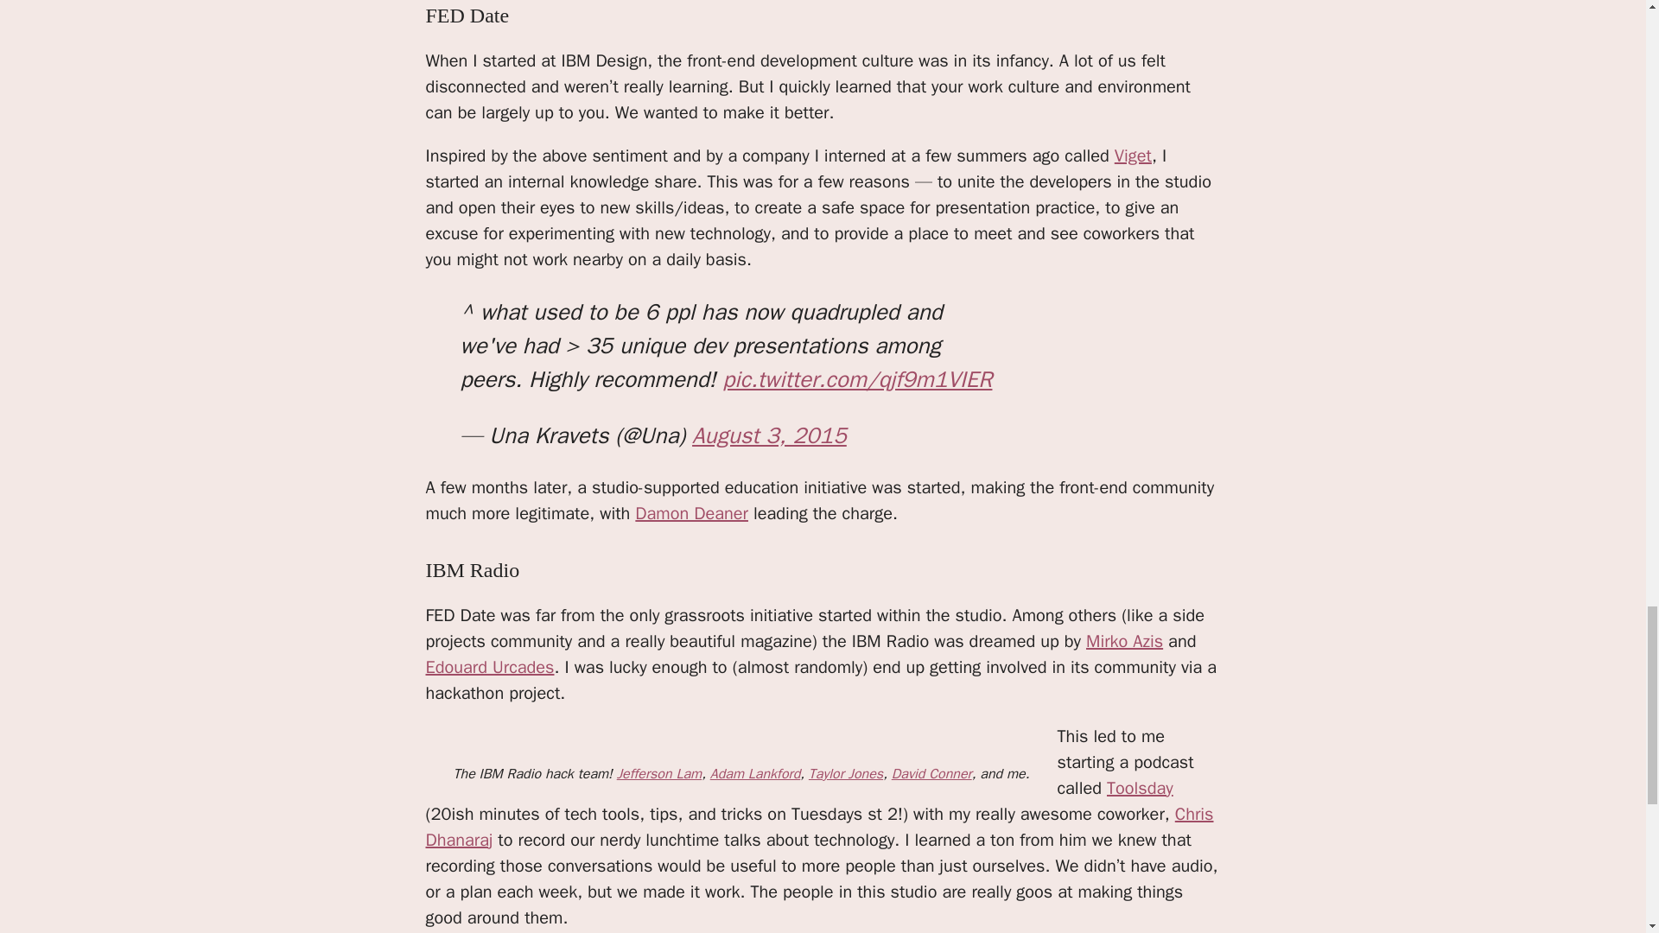 Image resolution: width=1659 pixels, height=933 pixels. Describe the element at coordinates (845, 774) in the screenshot. I see `Taylor Jones` at that location.